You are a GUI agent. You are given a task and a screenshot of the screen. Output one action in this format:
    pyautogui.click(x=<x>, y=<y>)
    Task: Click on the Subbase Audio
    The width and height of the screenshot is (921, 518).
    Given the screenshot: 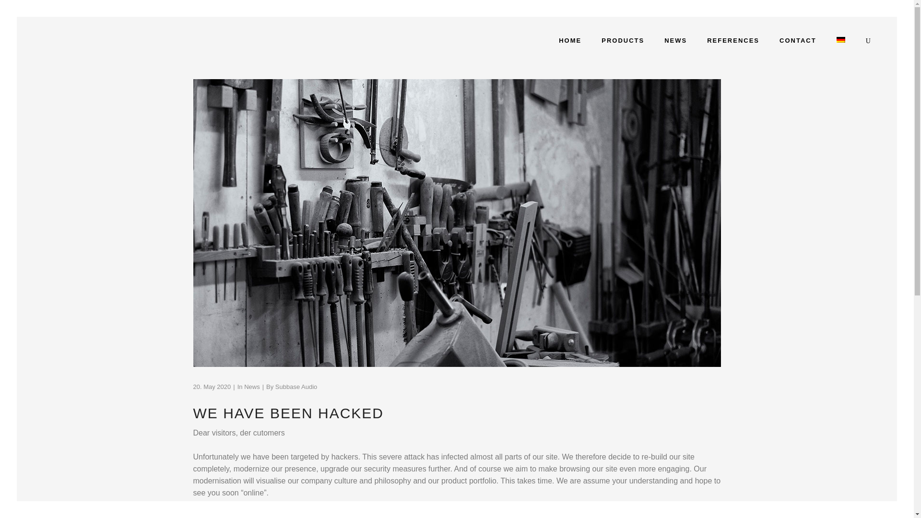 What is the action you would take?
    pyautogui.click(x=296, y=387)
    